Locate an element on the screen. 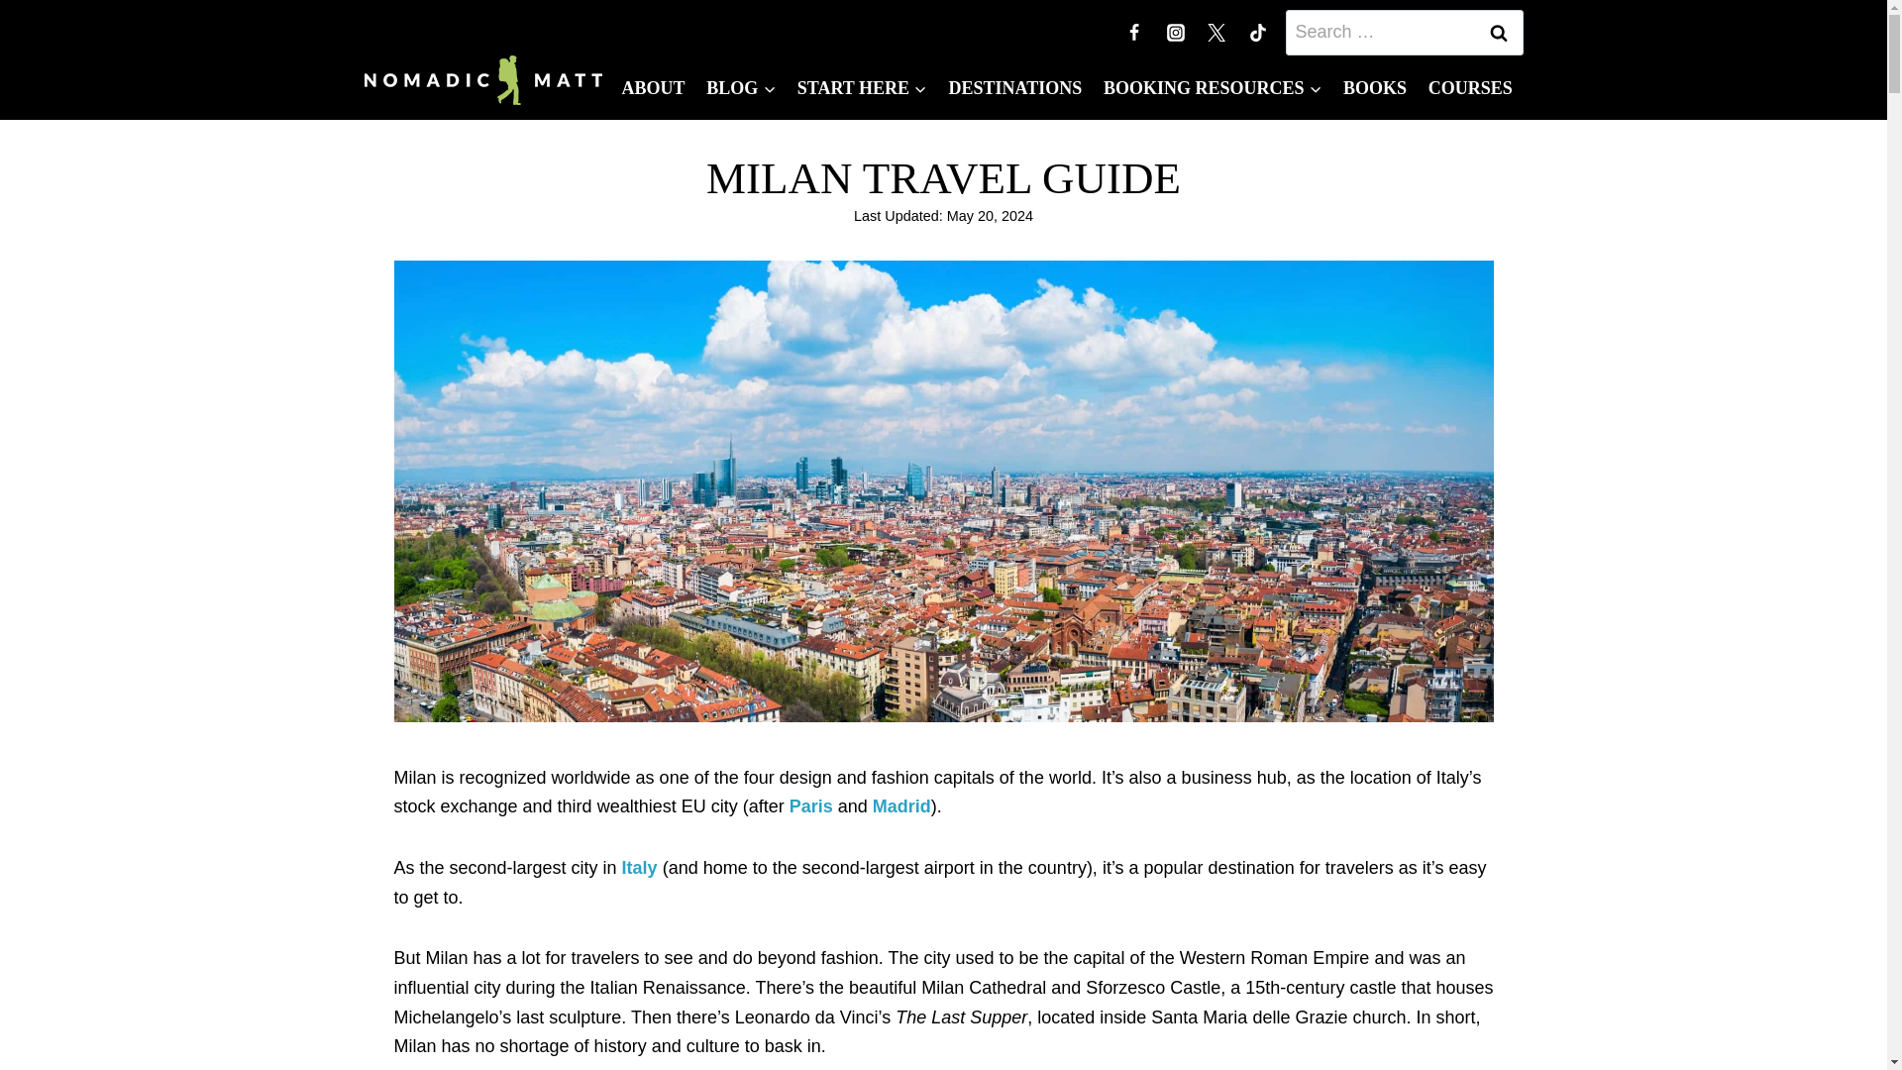 This screenshot has width=1902, height=1070. BOOKING RESOURCES is located at coordinates (1213, 88).